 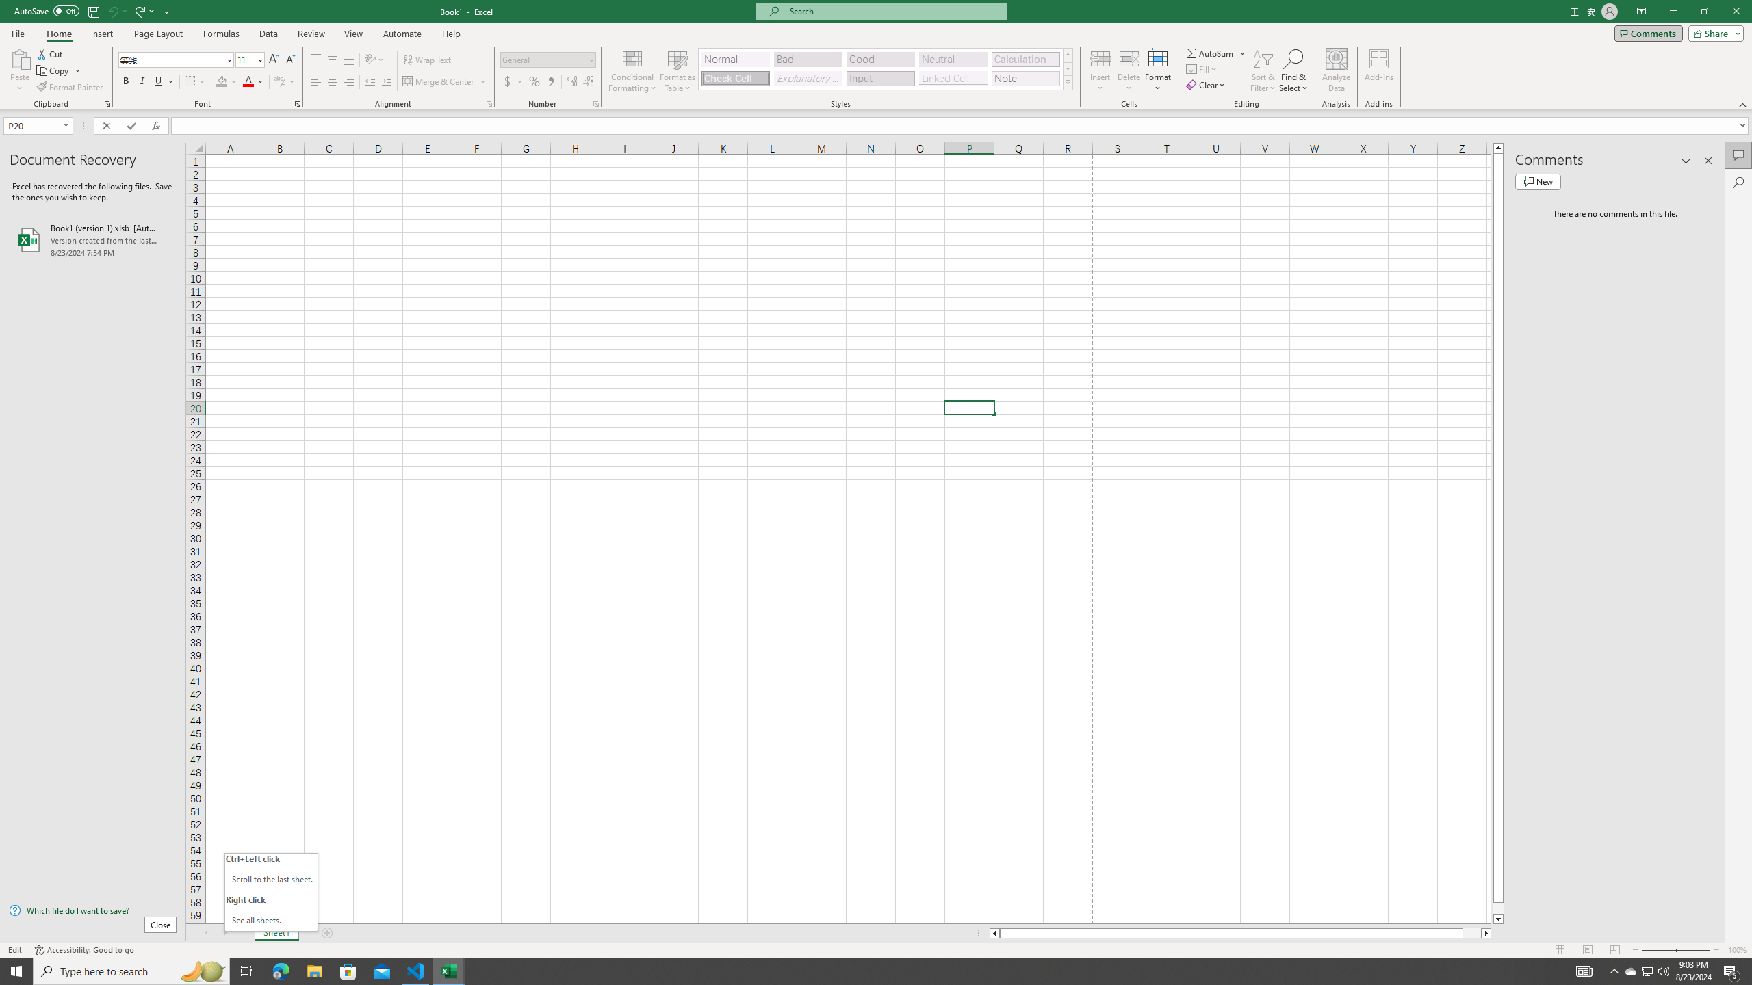 I want to click on Copy, so click(x=59, y=71).